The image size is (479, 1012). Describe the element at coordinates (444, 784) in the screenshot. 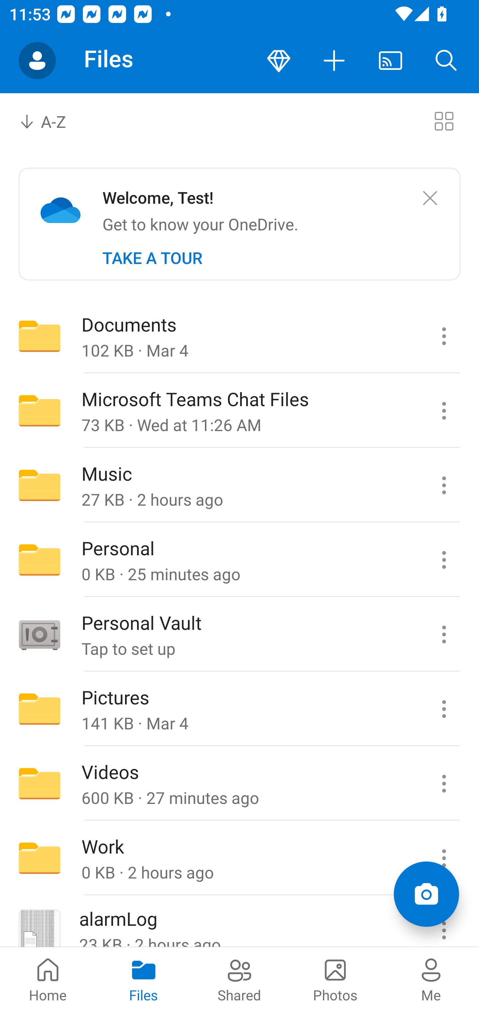

I see `Videos commands` at that location.